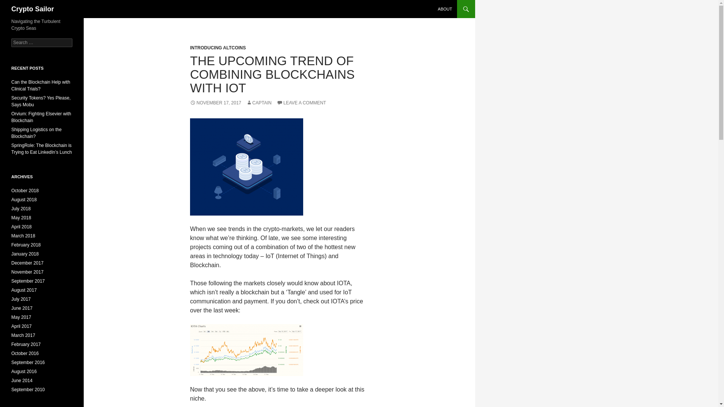  What do you see at coordinates (23, 236) in the screenshot?
I see `March 2018` at bounding box center [23, 236].